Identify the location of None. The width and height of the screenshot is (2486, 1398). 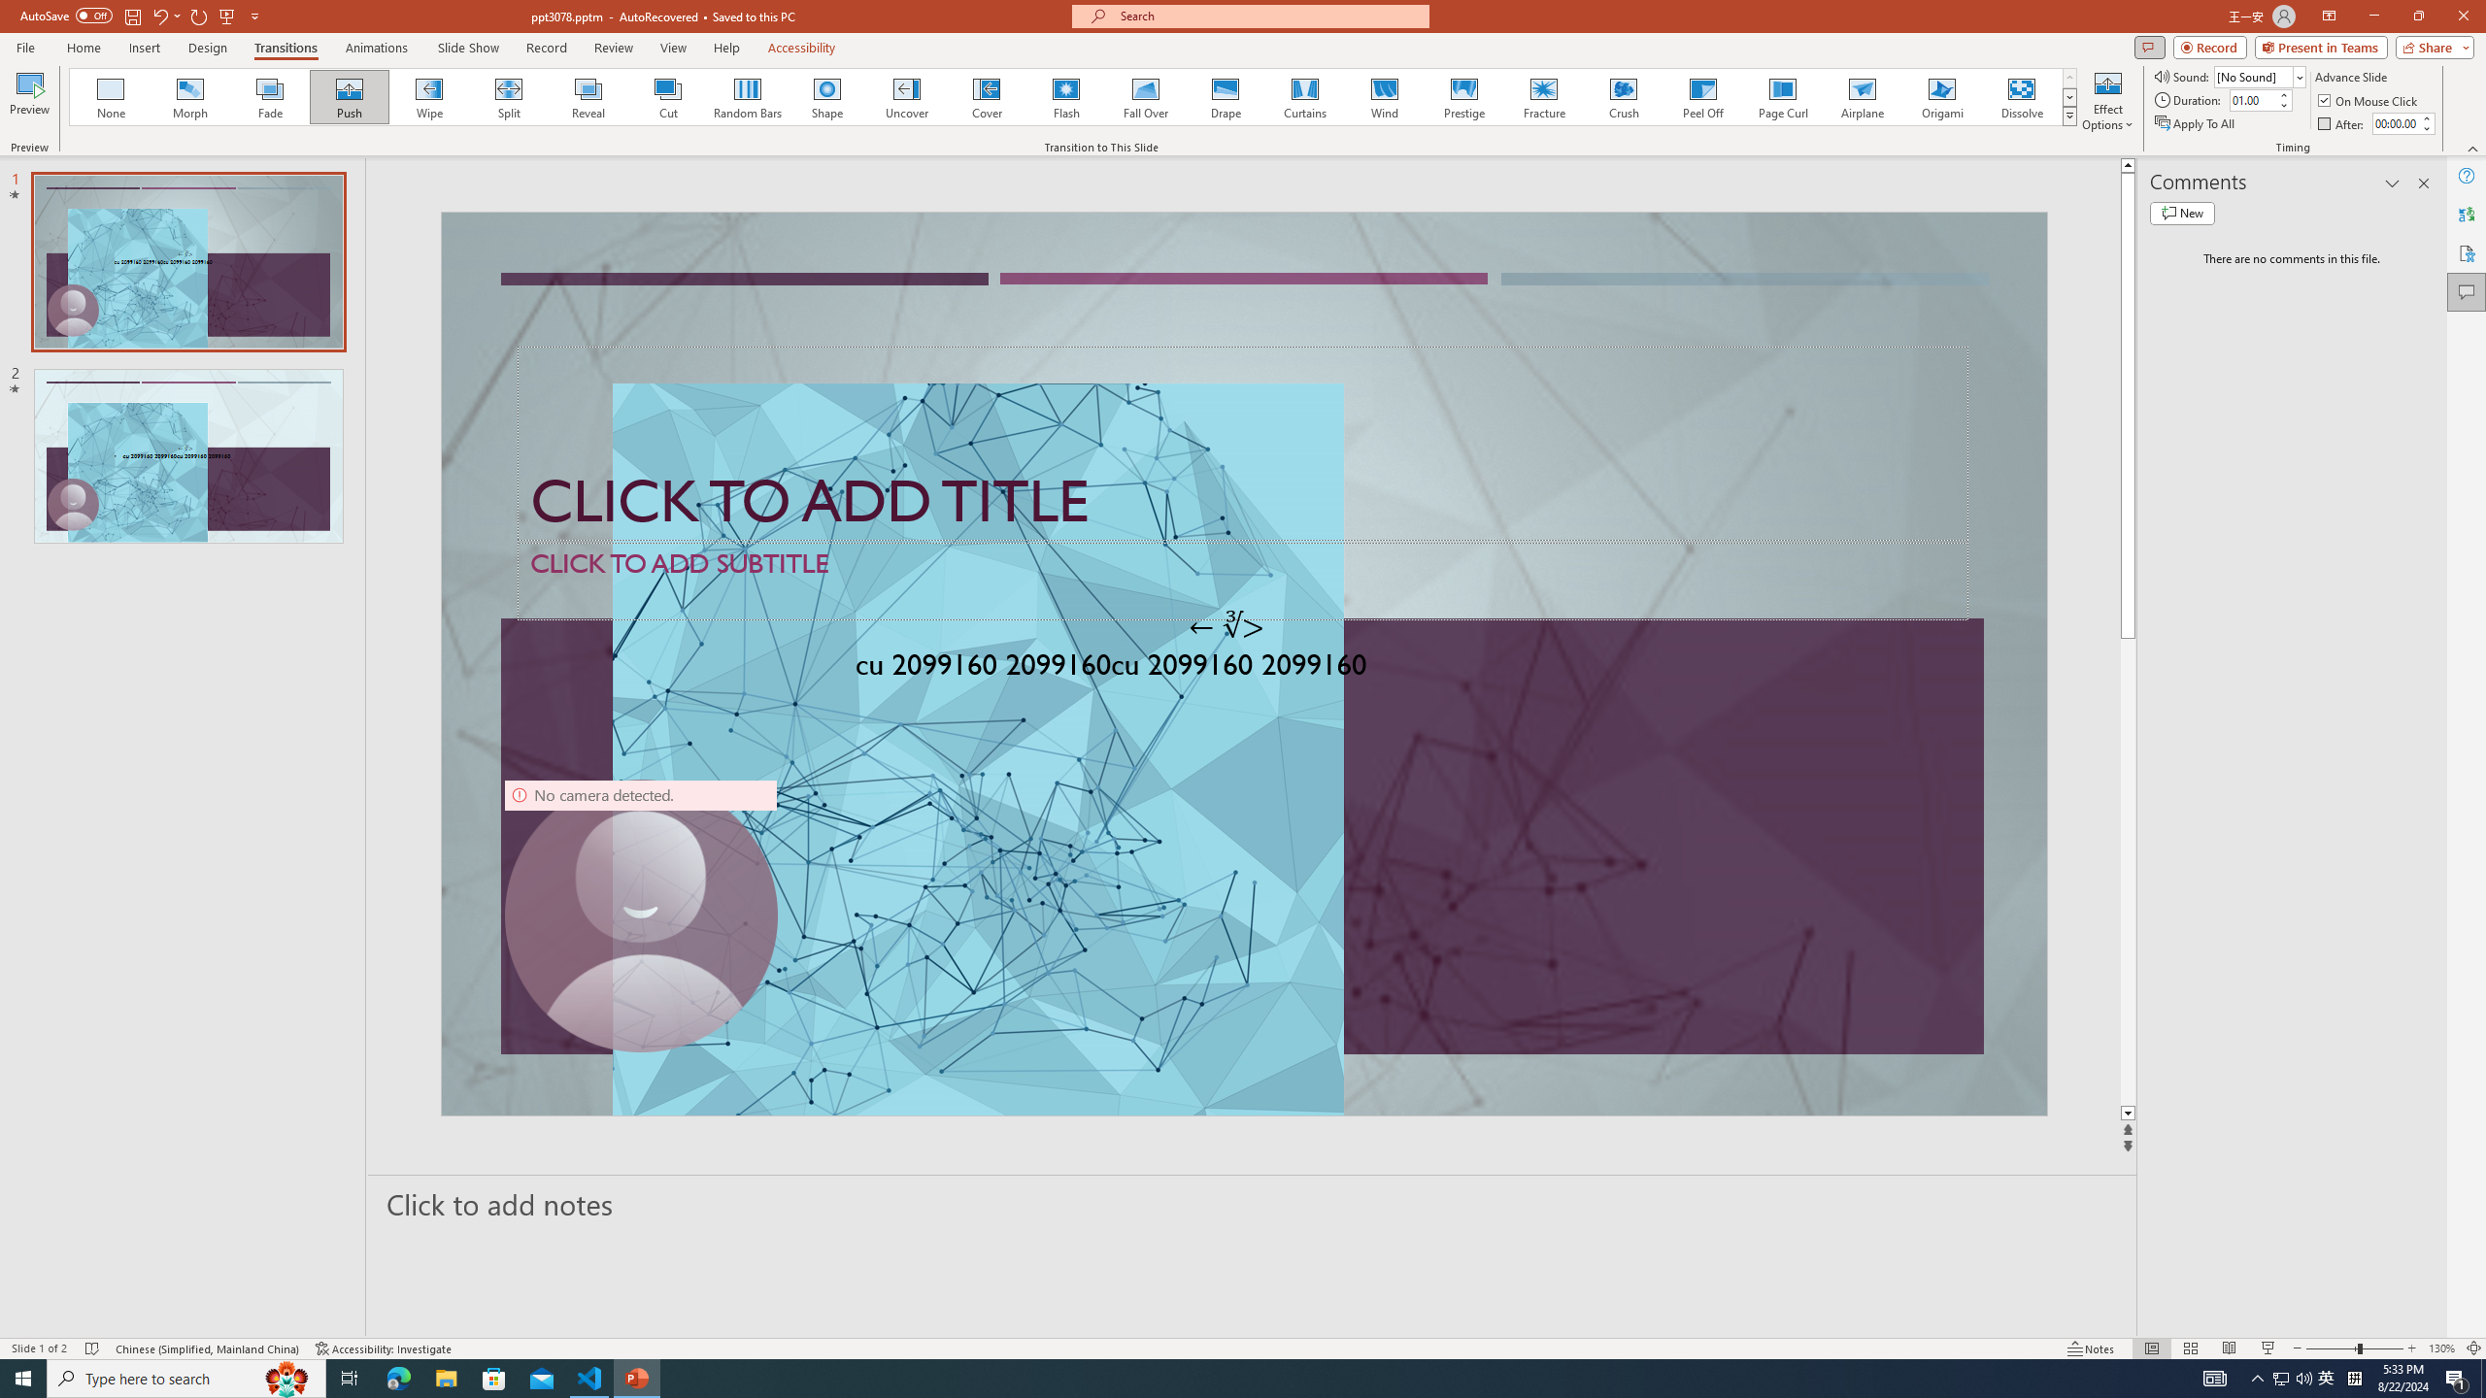
(112, 97).